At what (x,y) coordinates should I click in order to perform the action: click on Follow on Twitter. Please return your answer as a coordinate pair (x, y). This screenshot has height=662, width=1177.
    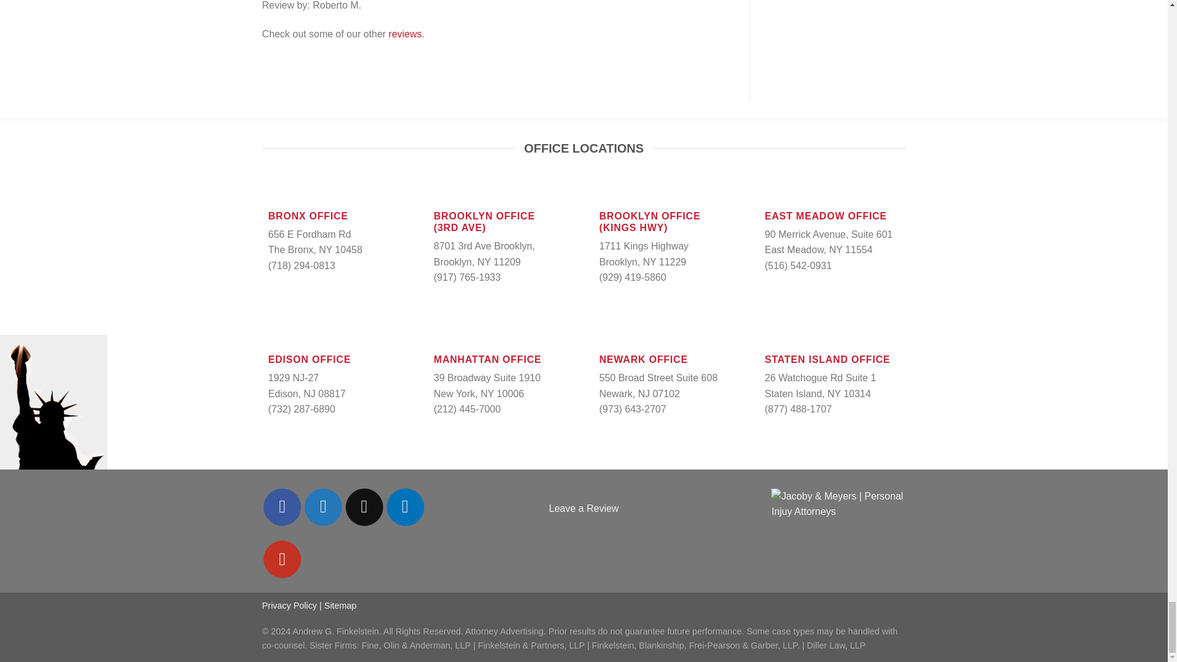
    Looking at the image, I should click on (324, 507).